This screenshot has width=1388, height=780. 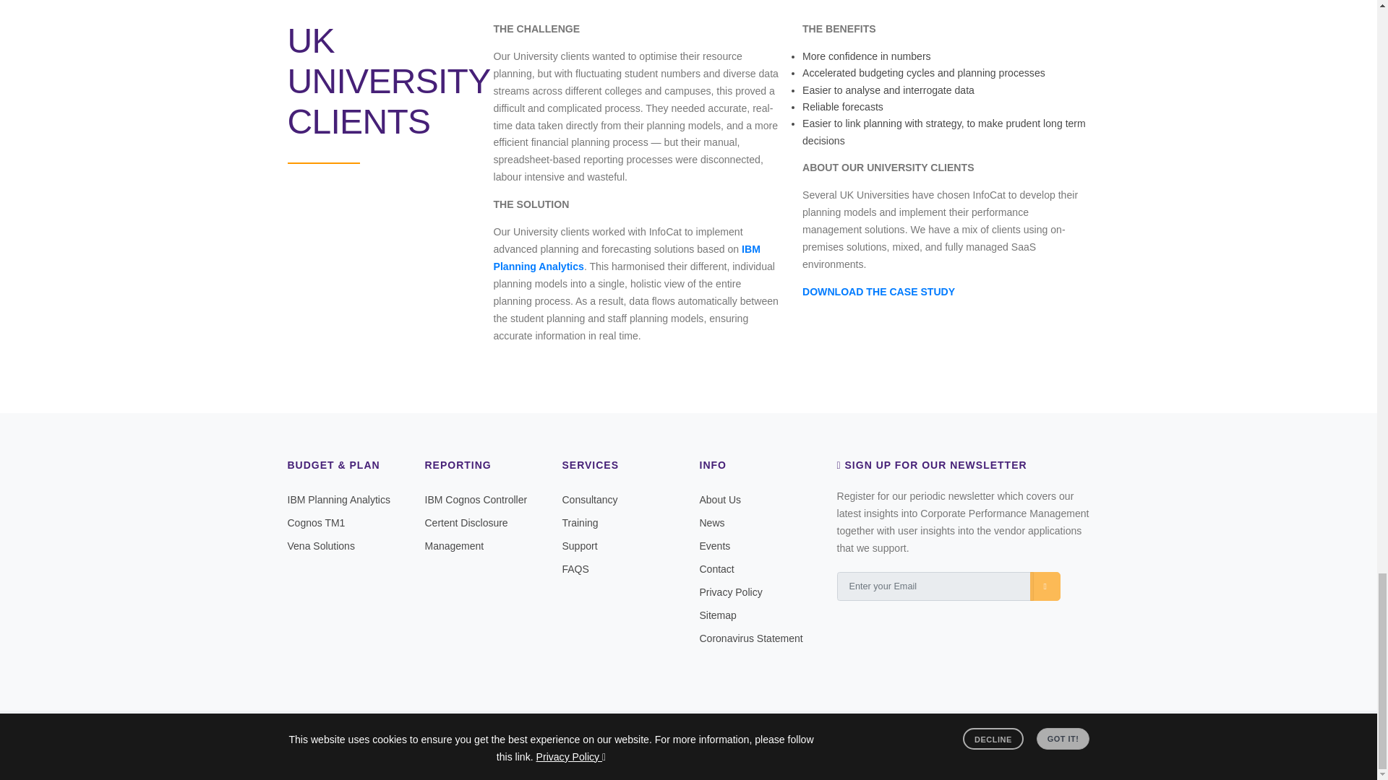 I want to click on Contact, so click(x=716, y=568).